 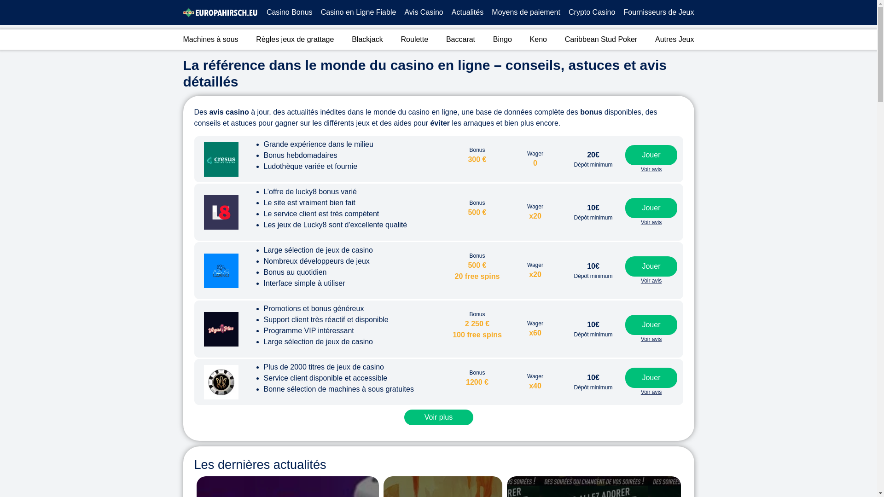 I want to click on Avis Casino, so click(x=424, y=12).